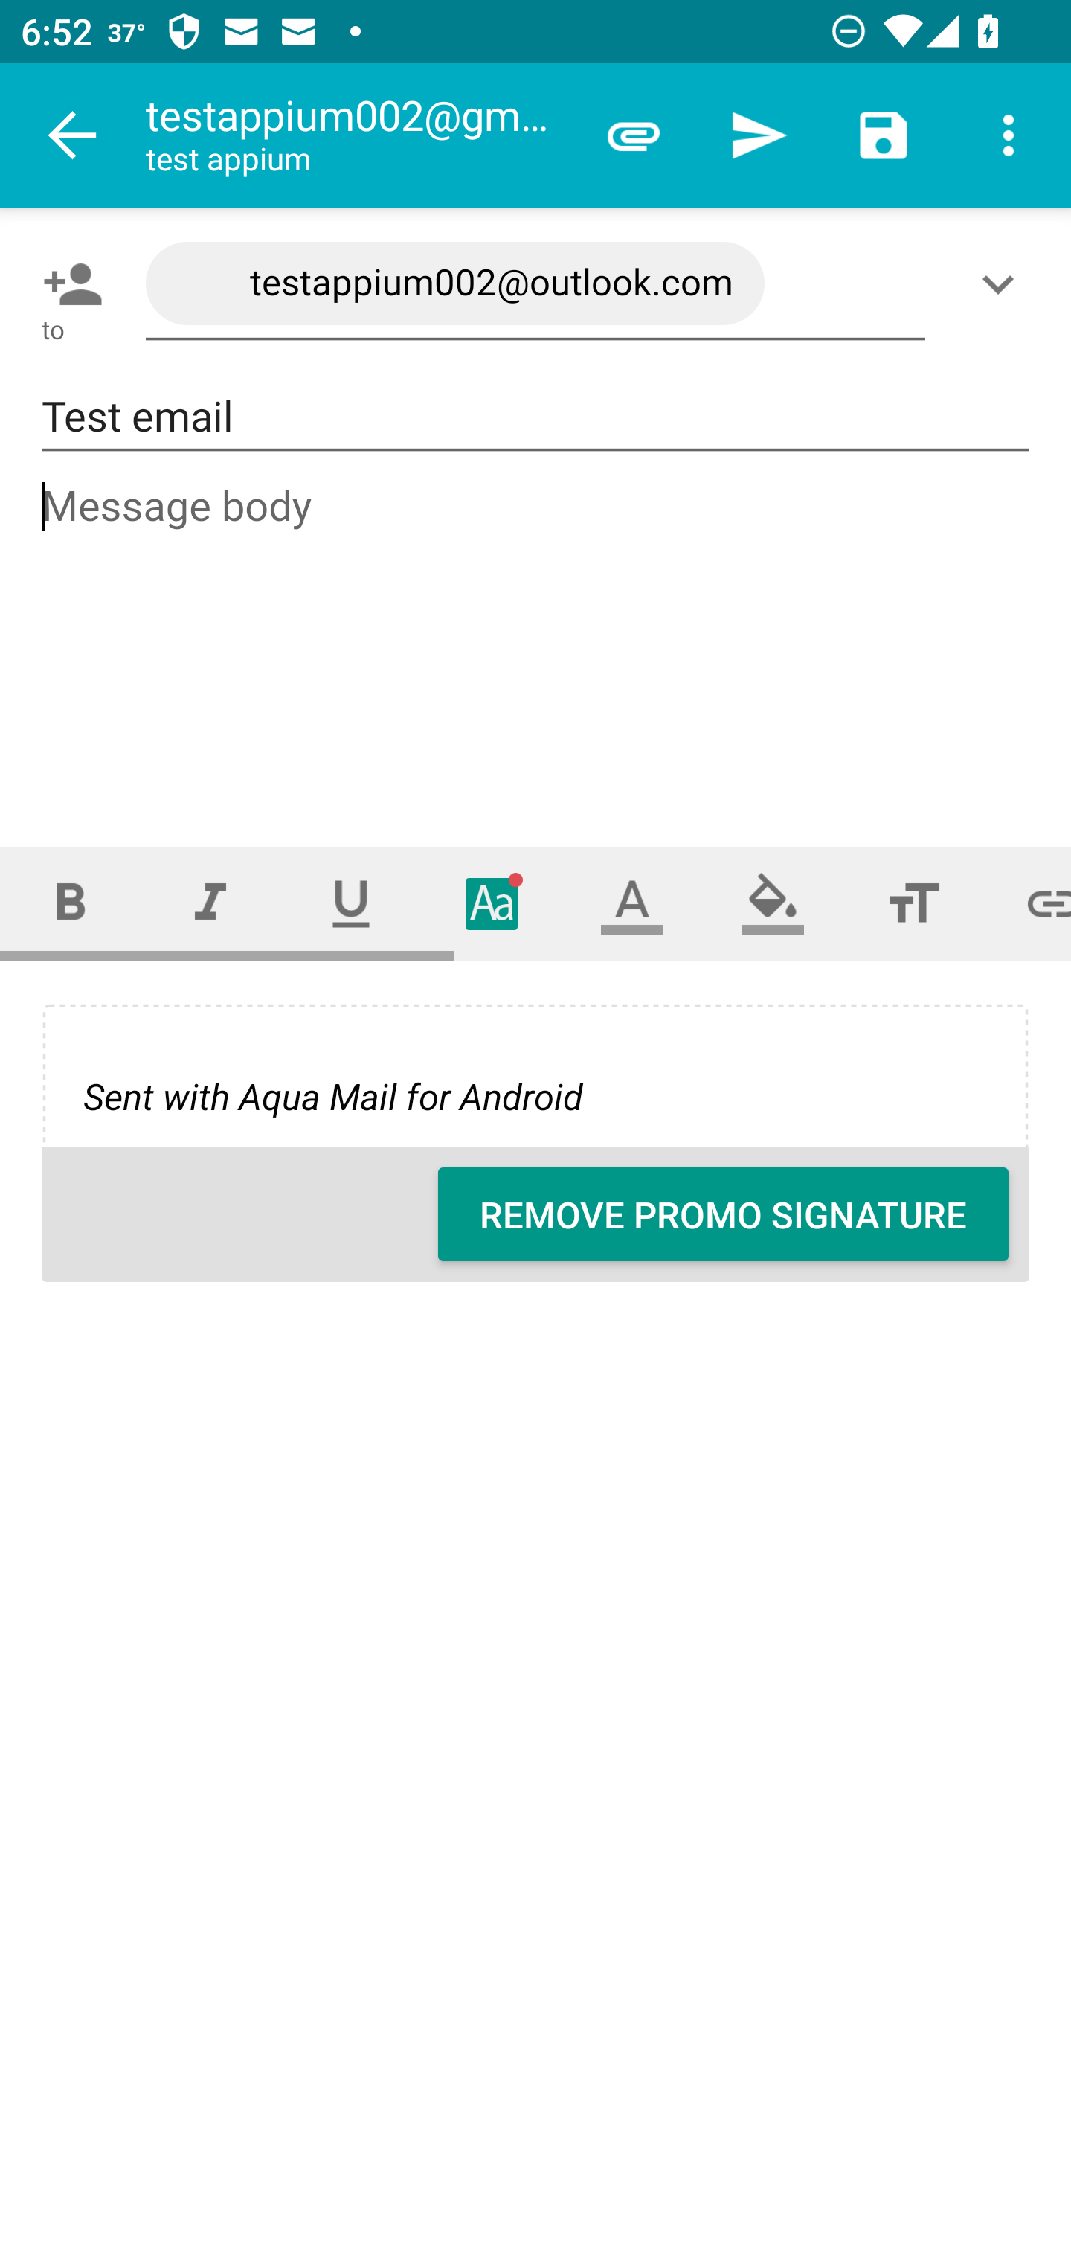 The image size is (1071, 2262). I want to click on Pick contact: To, so click(67, 283).